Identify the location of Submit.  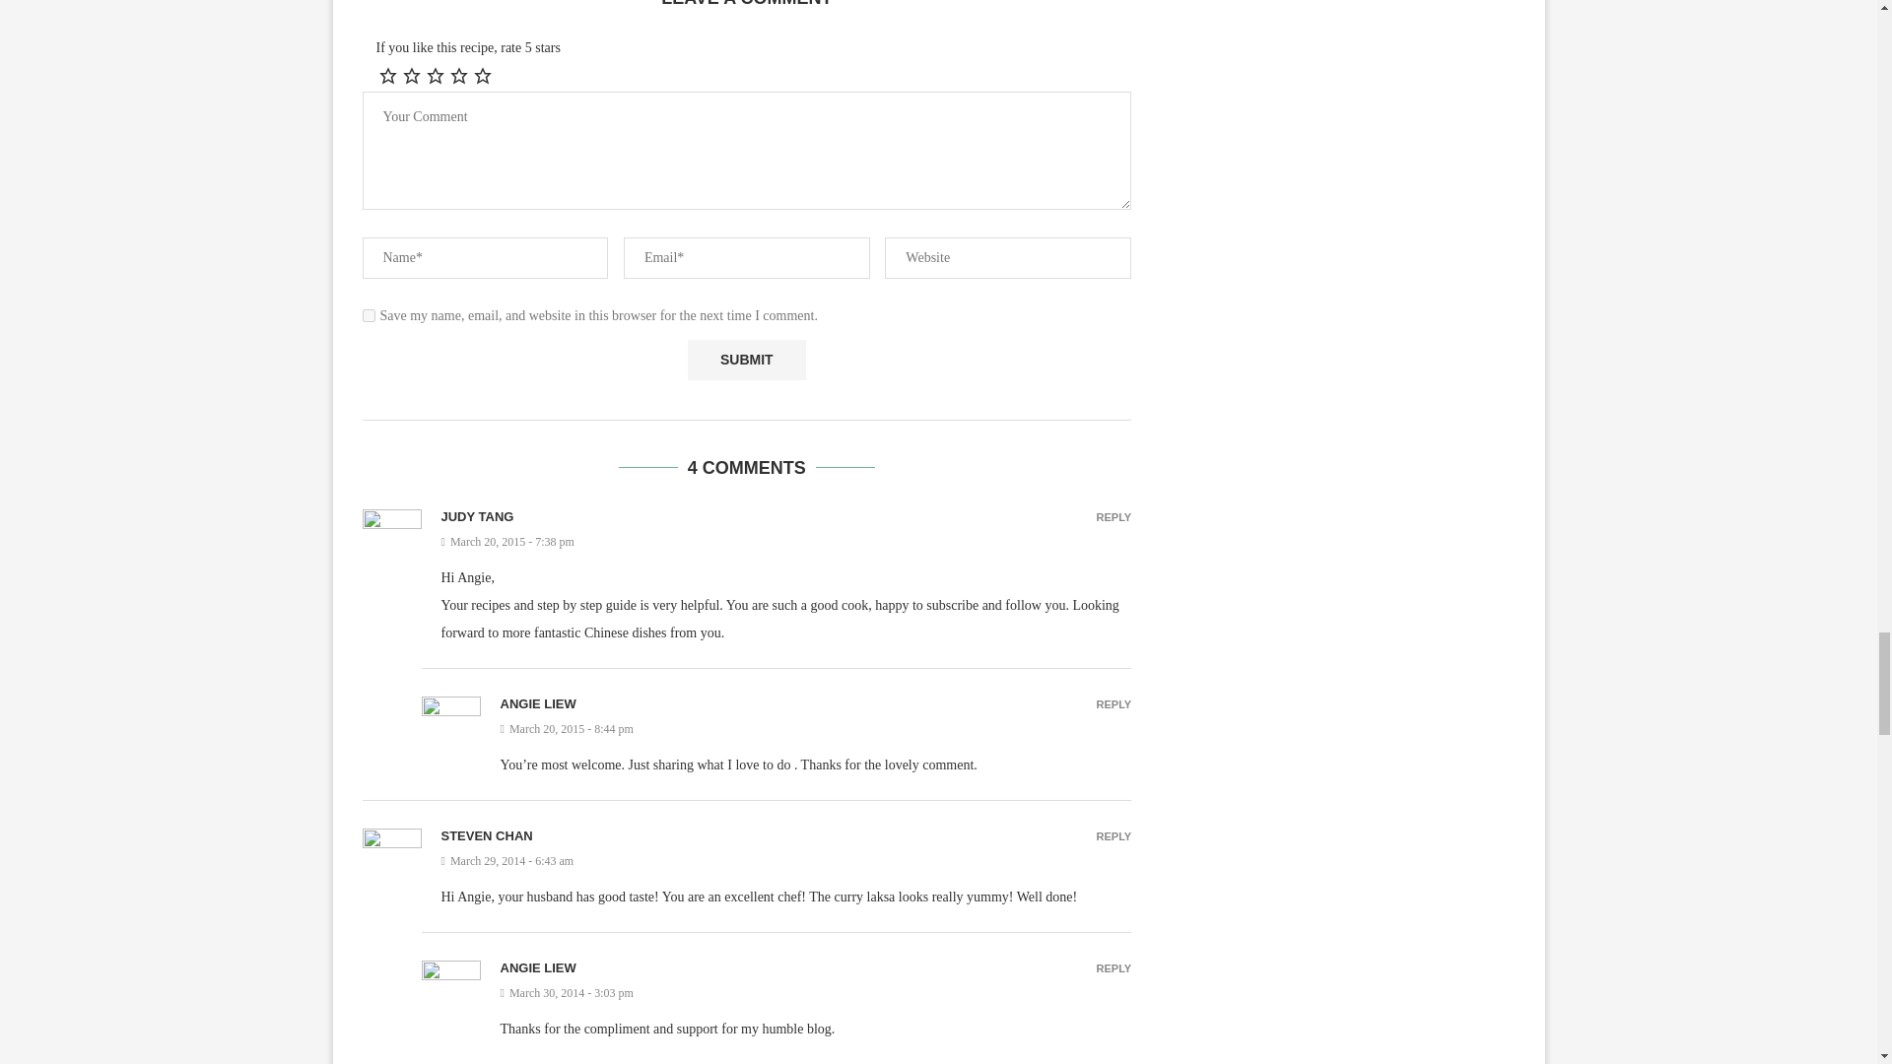
(747, 359).